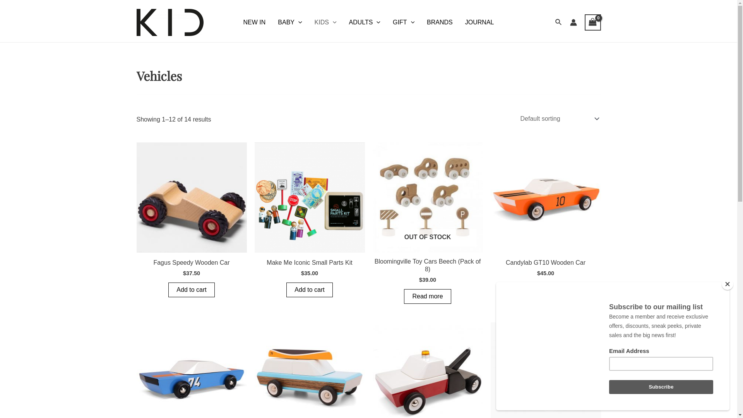 This screenshot has width=743, height=418. I want to click on NEW IN, so click(255, 22).